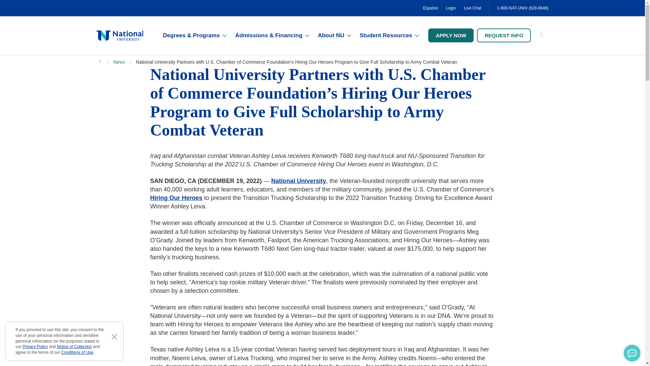 Image resolution: width=650 pixels, height=366 pixels. What do you see at coordinates (542, 35) in the screenshot?
I see `Search` at bounding box center [542, 35].